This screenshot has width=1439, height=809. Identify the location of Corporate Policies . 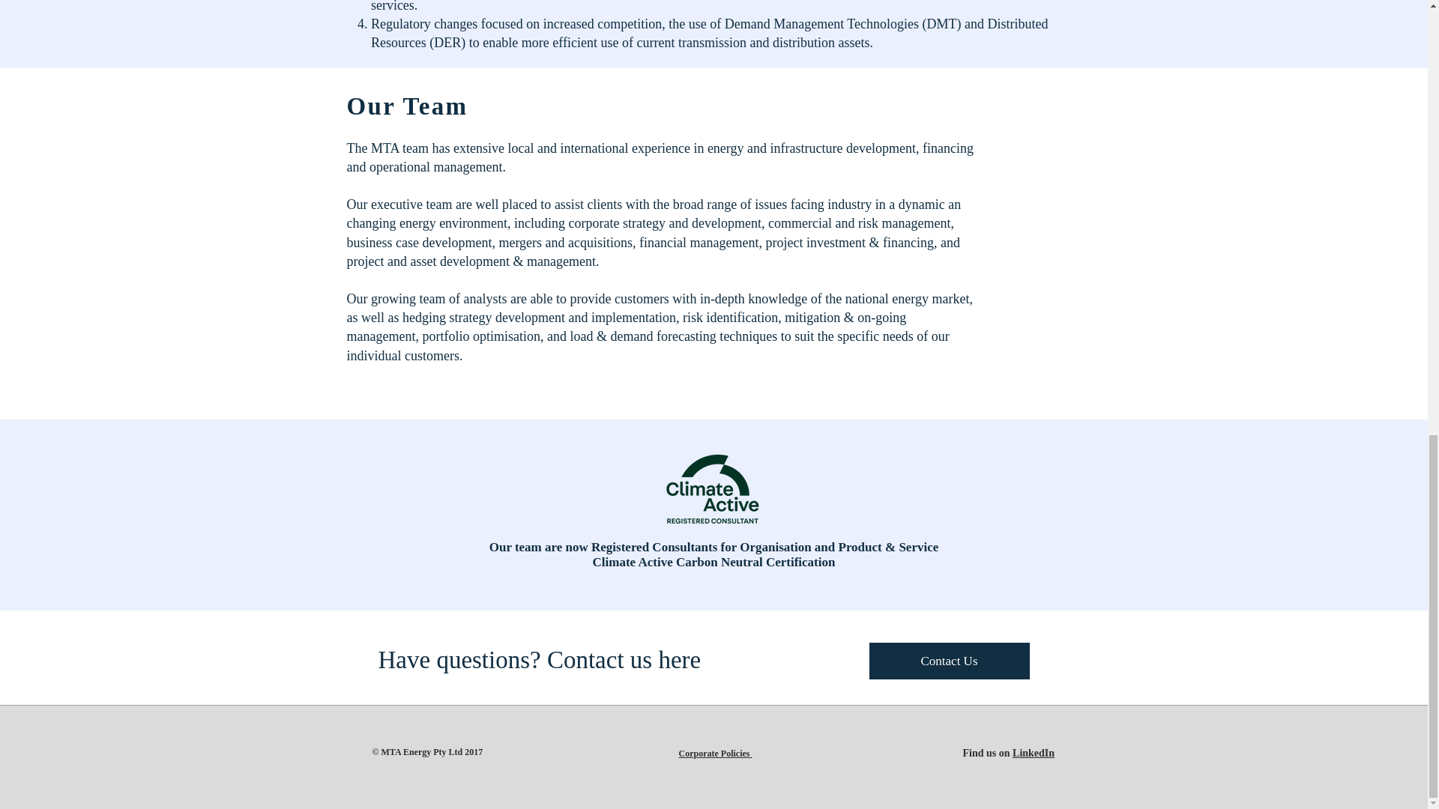
(716, 754).